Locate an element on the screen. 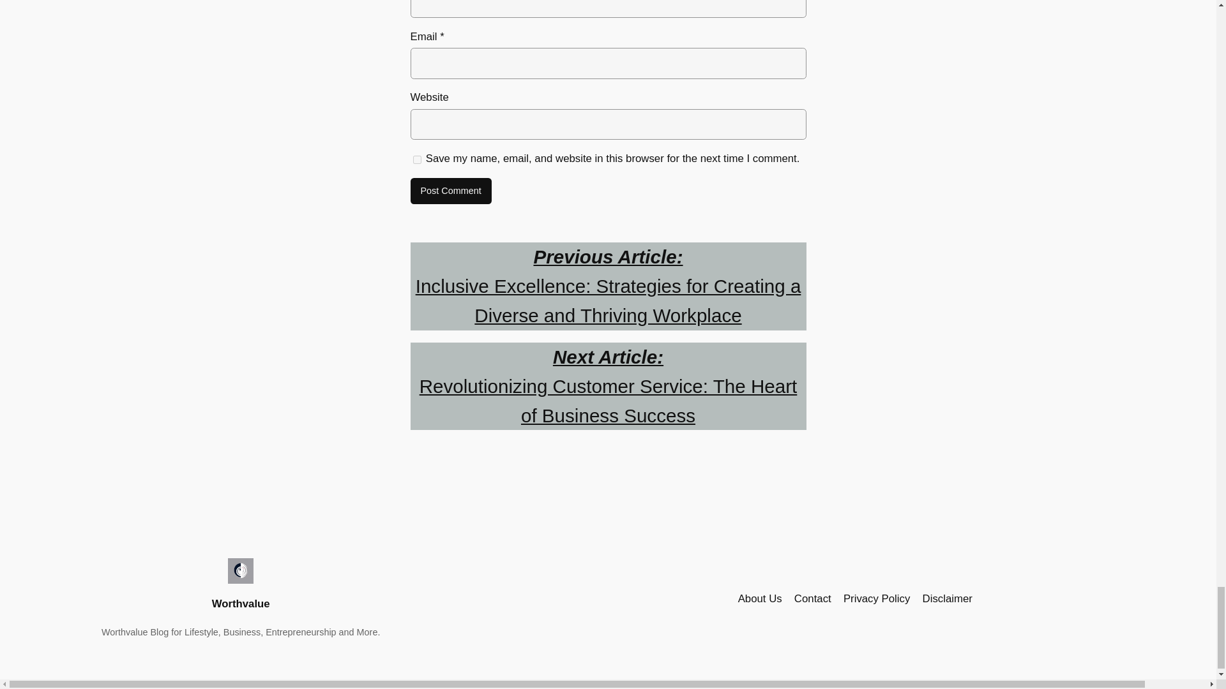 The width and height of the screenshot is (1226, 689). Post Comment is located at coordinates (450, 191).